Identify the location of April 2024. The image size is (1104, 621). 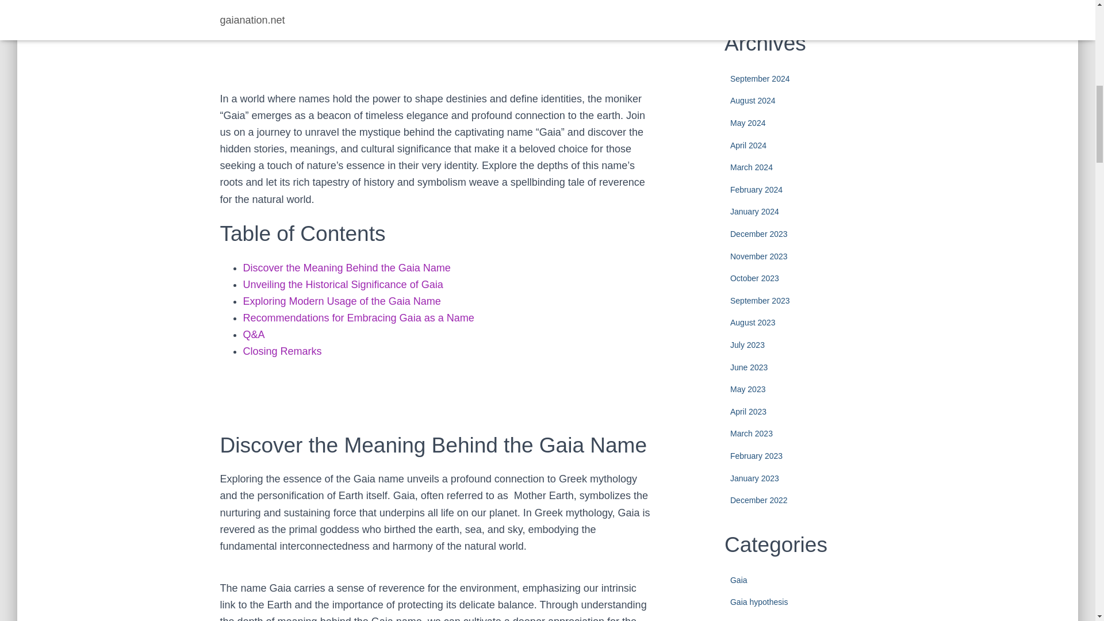
(747, 145).